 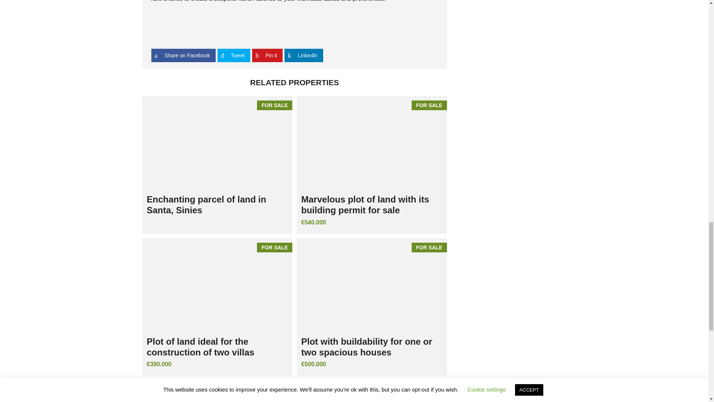 What do you see at coordinates (303, 55) in the screenshot?
I see `Share on LinkedIn` at bounding box center [303, 55].